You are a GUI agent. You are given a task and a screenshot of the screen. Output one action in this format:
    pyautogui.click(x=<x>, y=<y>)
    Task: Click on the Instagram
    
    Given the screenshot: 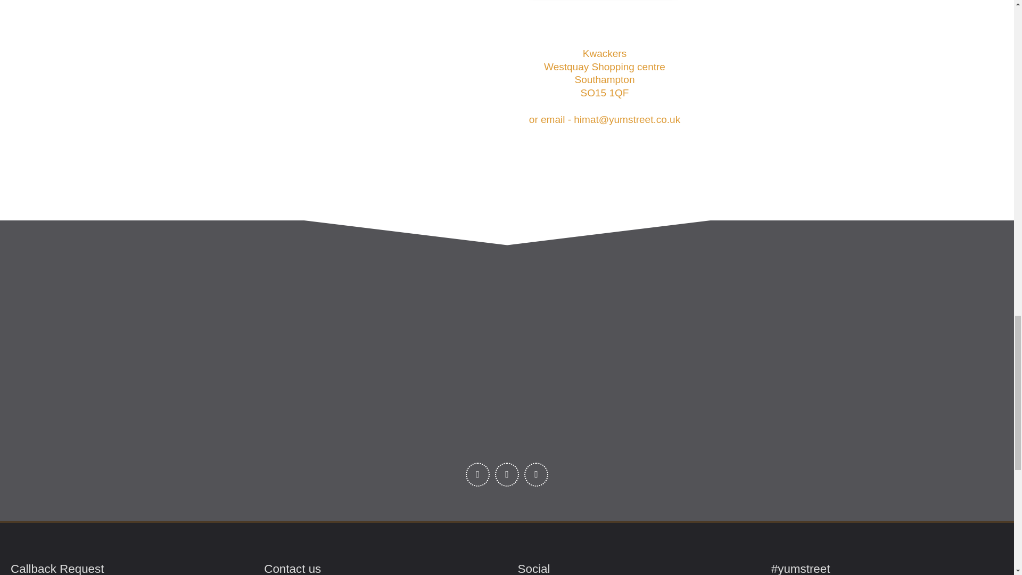 What is the action you would take?
    pyautogui.click(x=507, y=474)
    